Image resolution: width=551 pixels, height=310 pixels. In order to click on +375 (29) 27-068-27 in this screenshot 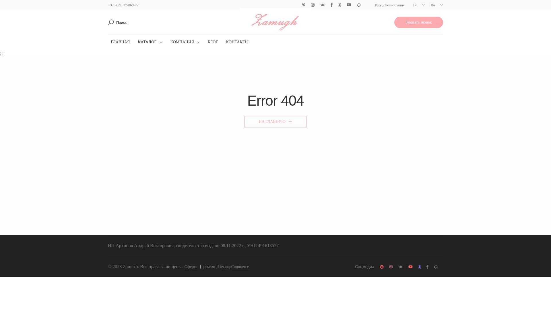, I will do `click(123, 5)`.